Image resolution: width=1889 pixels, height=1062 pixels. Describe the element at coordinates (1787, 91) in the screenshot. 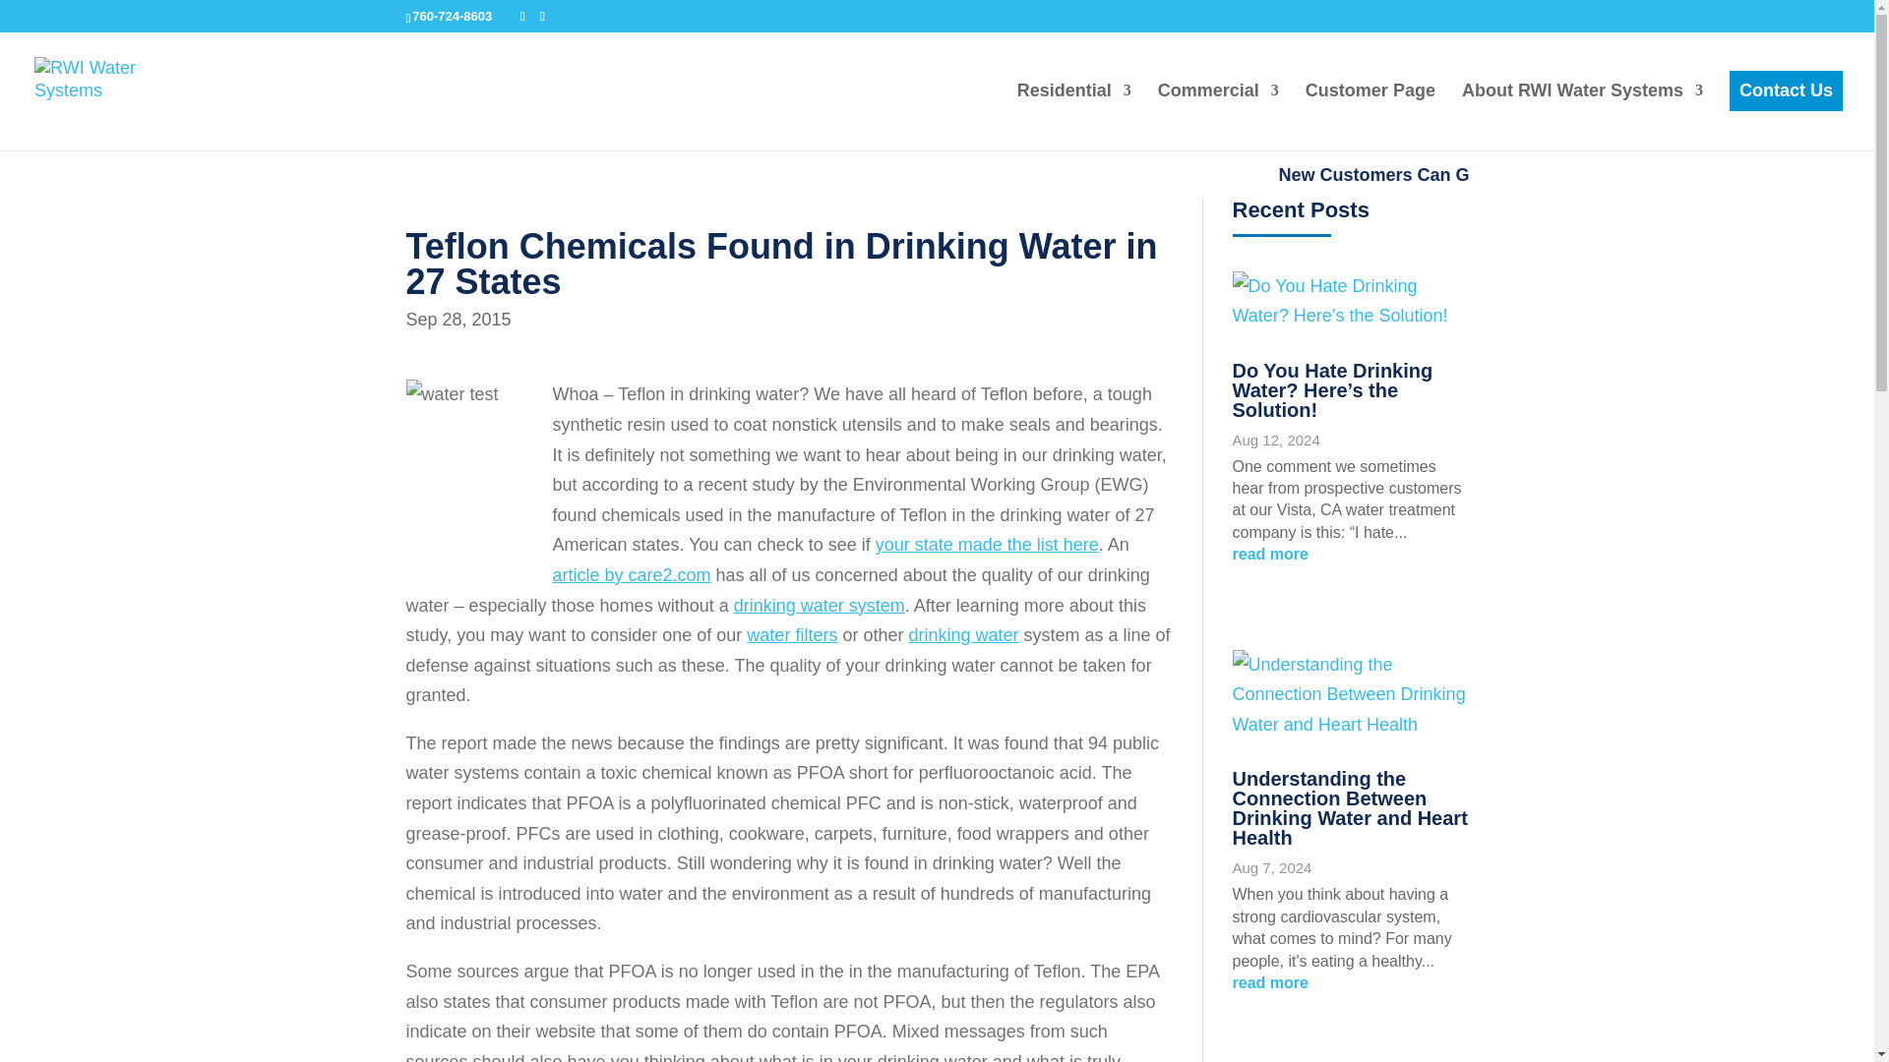

I see `Contact Us` at that location.